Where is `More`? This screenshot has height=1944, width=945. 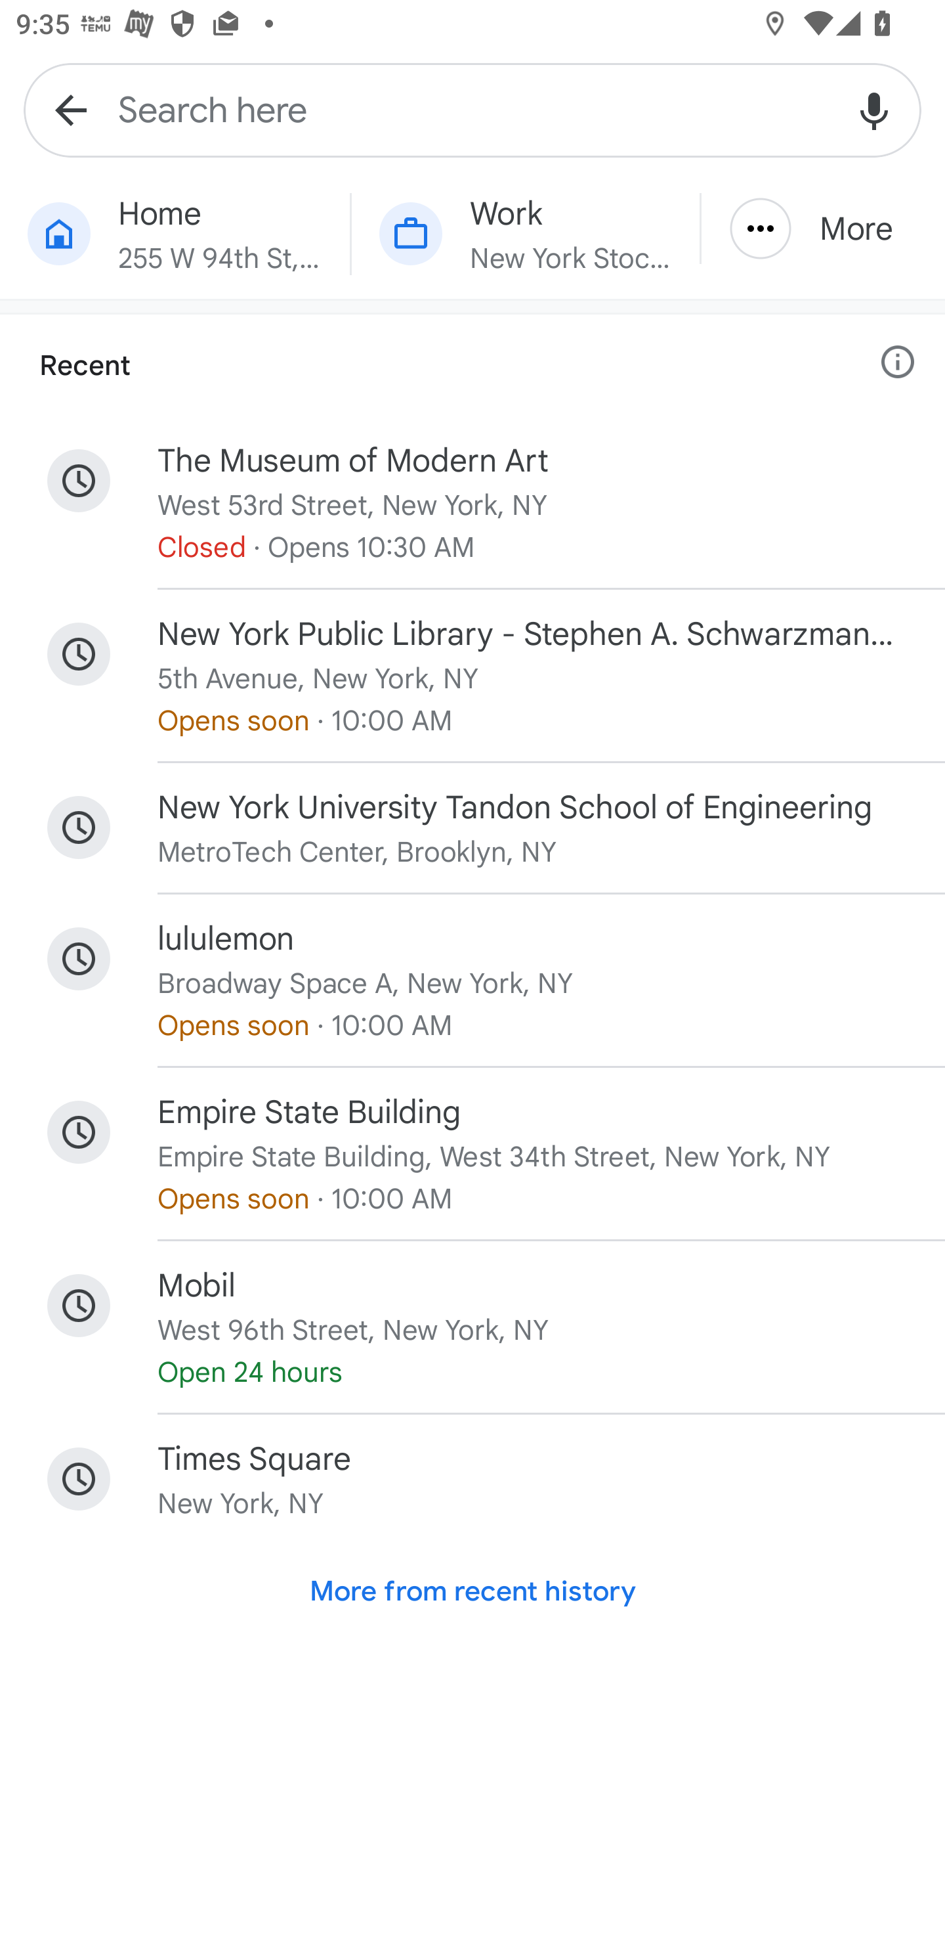 More is located at coordinates (823, 229).